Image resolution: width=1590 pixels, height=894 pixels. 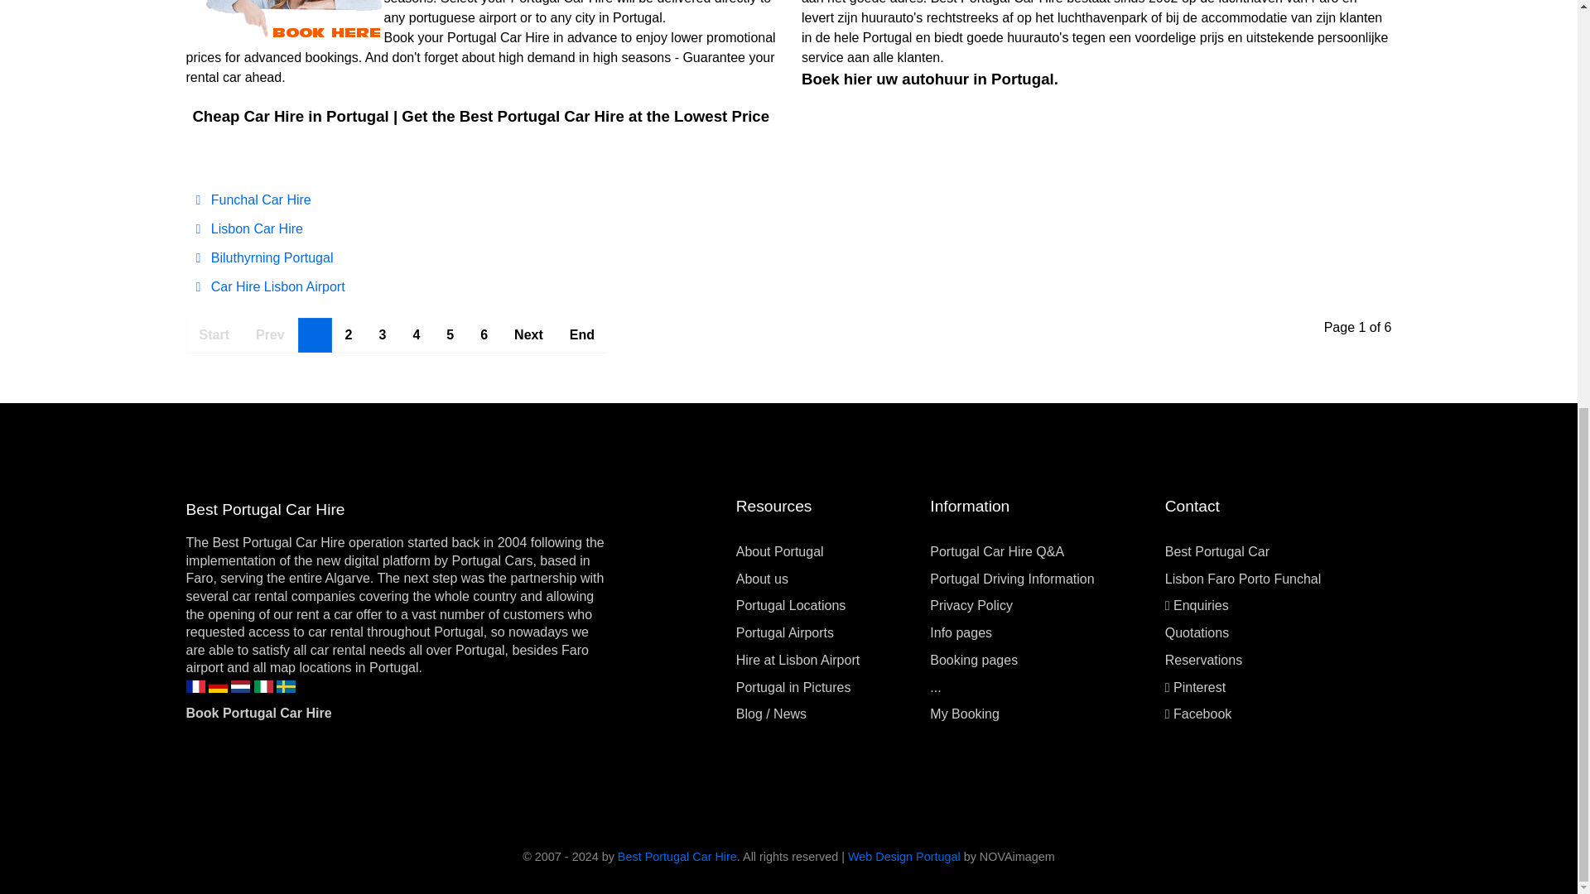 I want to click on Hire at Lisbon Airport, so click(x=797, y=660).